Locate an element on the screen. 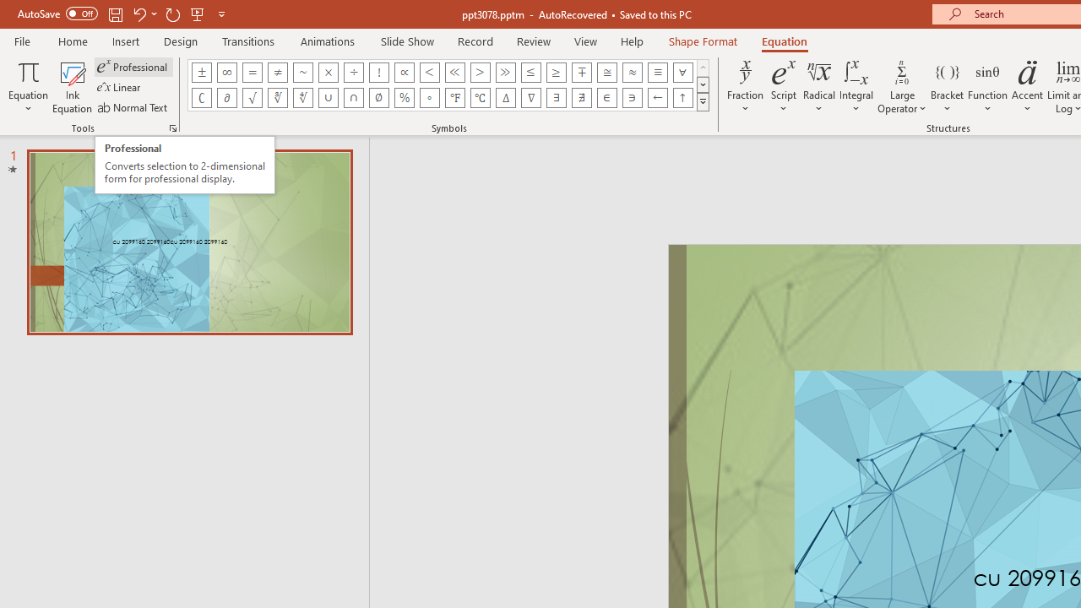 The width and height of the screenshot is (1081, 608). Equation is located at coordinates (784, 41).